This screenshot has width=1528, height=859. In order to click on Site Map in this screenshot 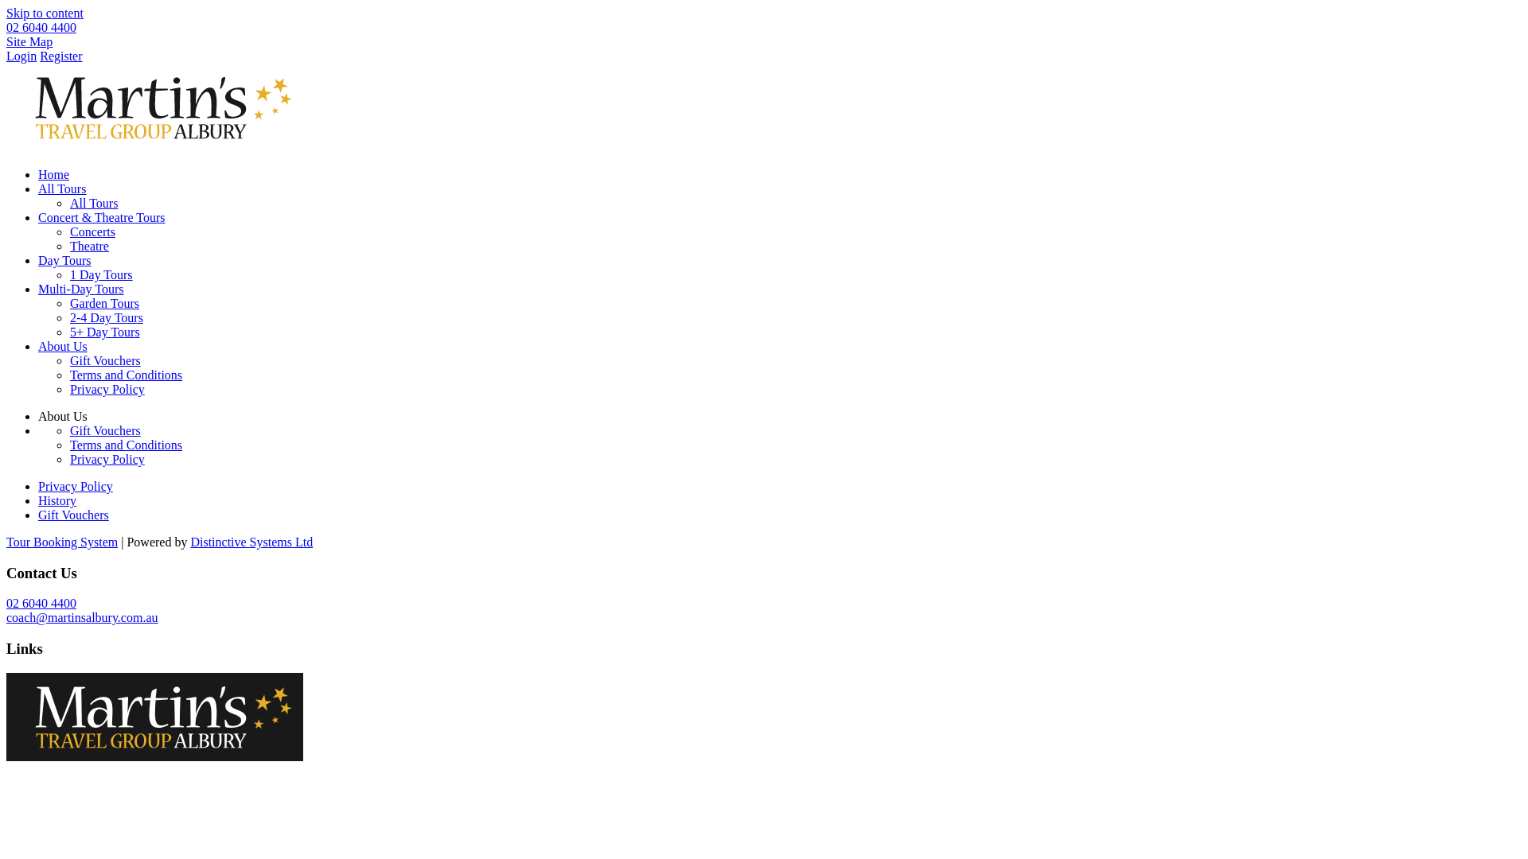, I will do `click(29, 41)`.